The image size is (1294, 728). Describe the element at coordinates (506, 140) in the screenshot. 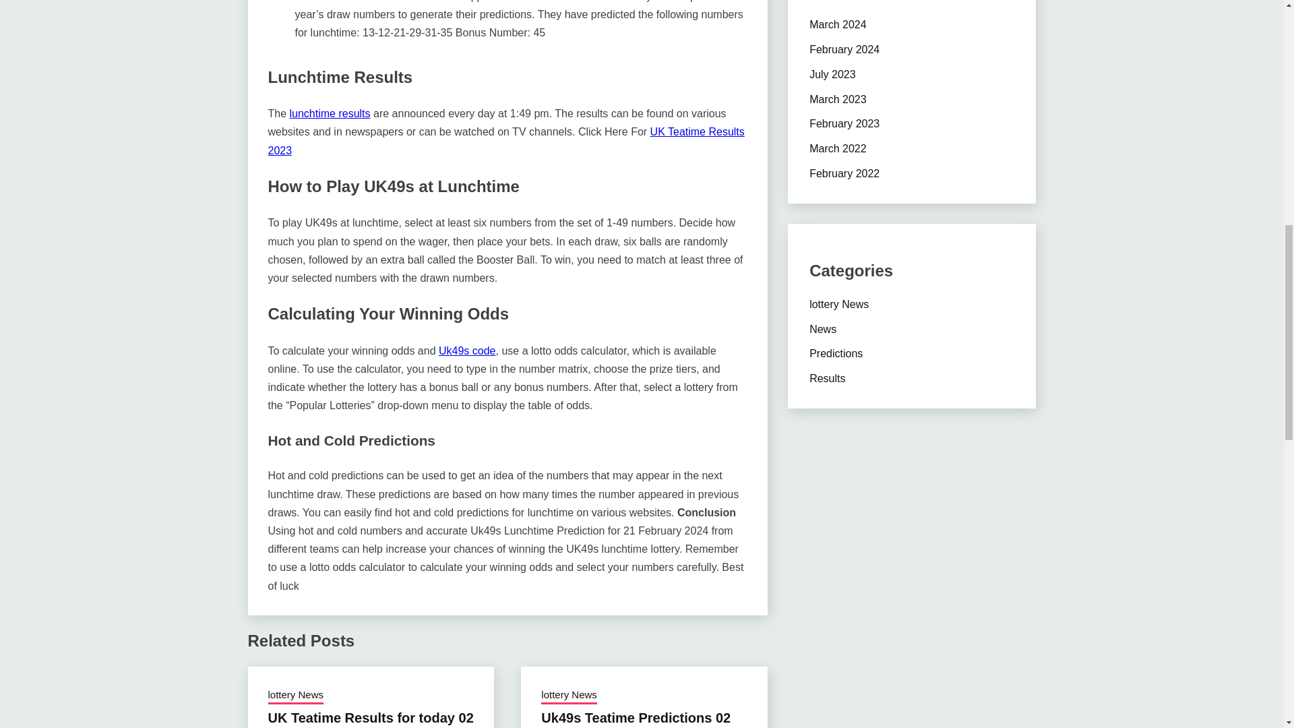

I see `UK Teatime Results 2023` at that location.